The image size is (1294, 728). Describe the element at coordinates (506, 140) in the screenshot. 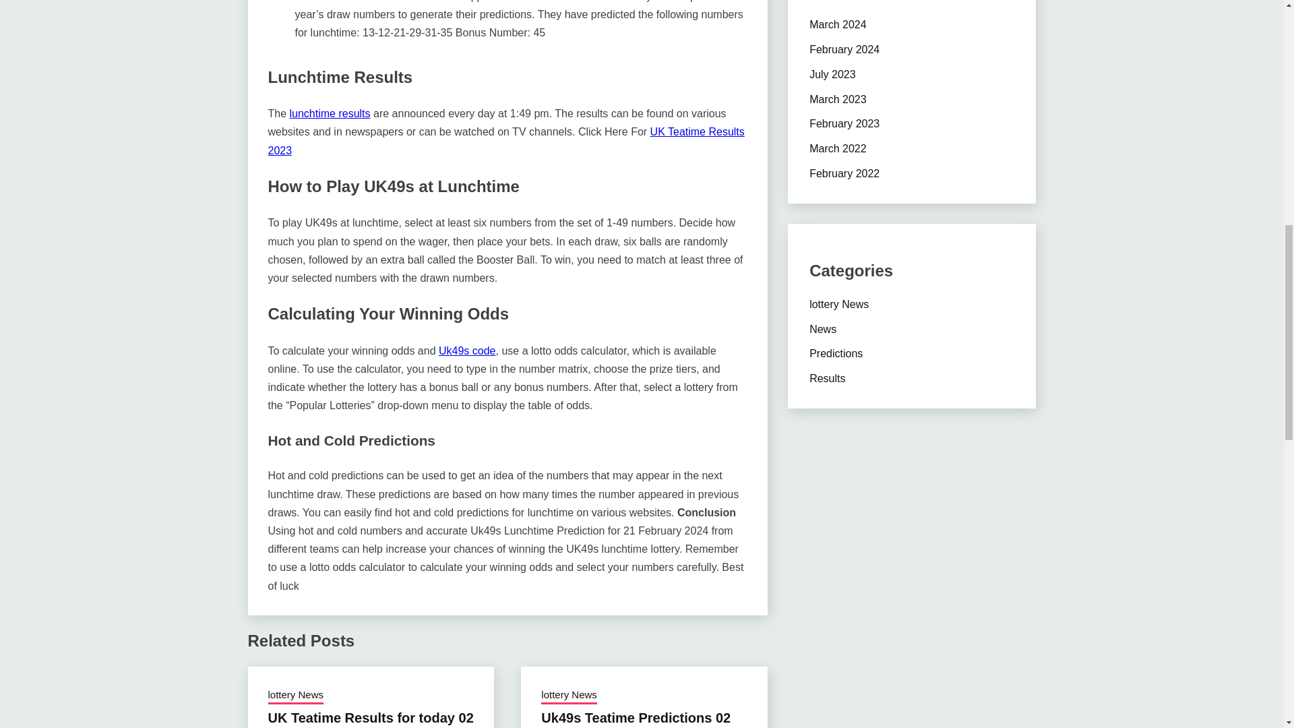

I see `UK Teatime Results 2023` at that location.